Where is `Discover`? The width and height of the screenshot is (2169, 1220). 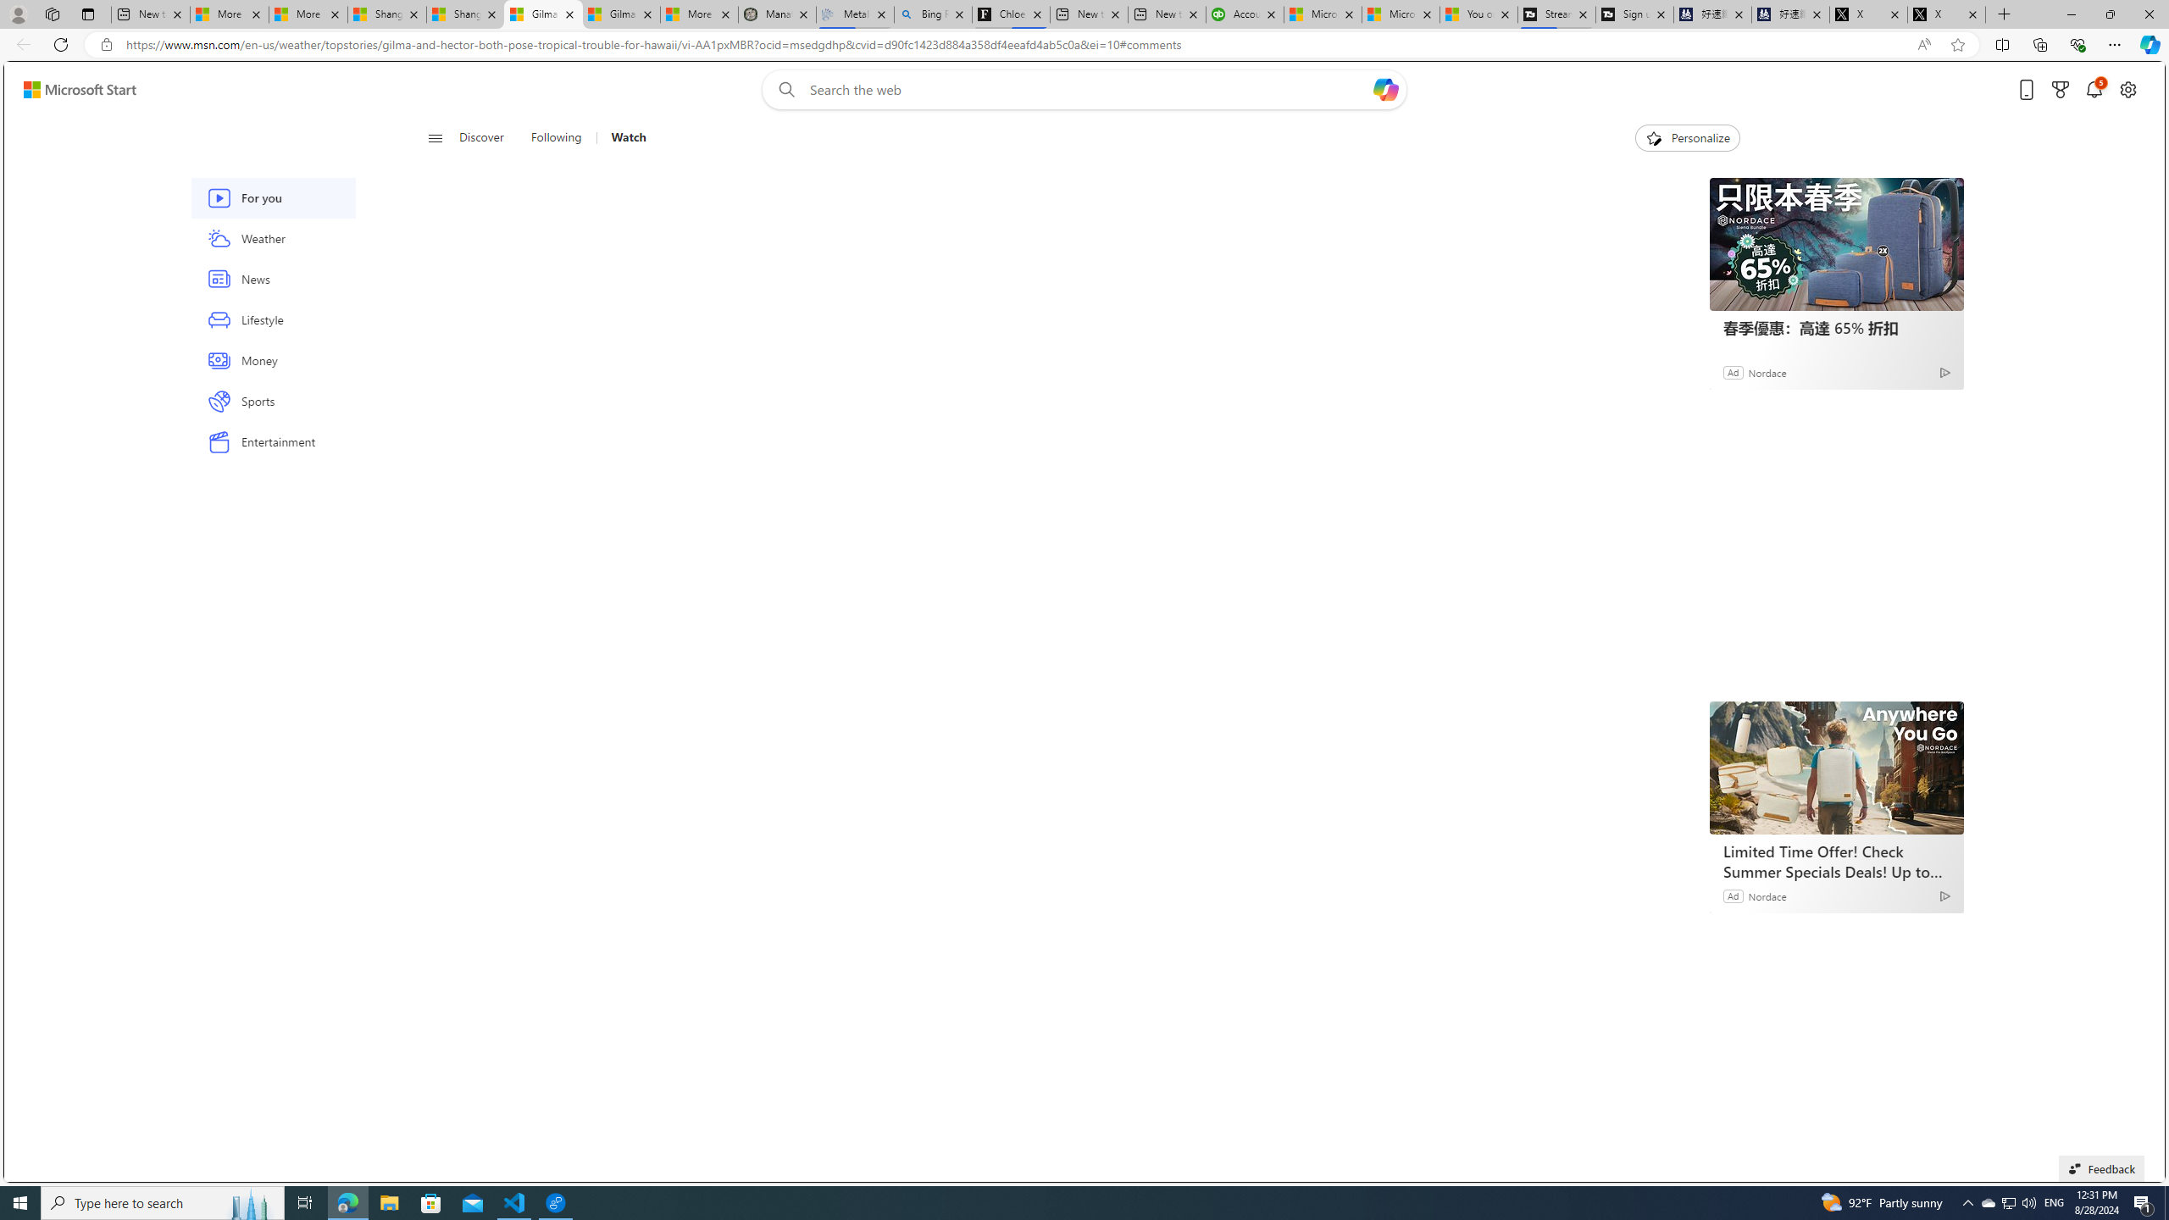
Discover is located at coordinates (481, 138).